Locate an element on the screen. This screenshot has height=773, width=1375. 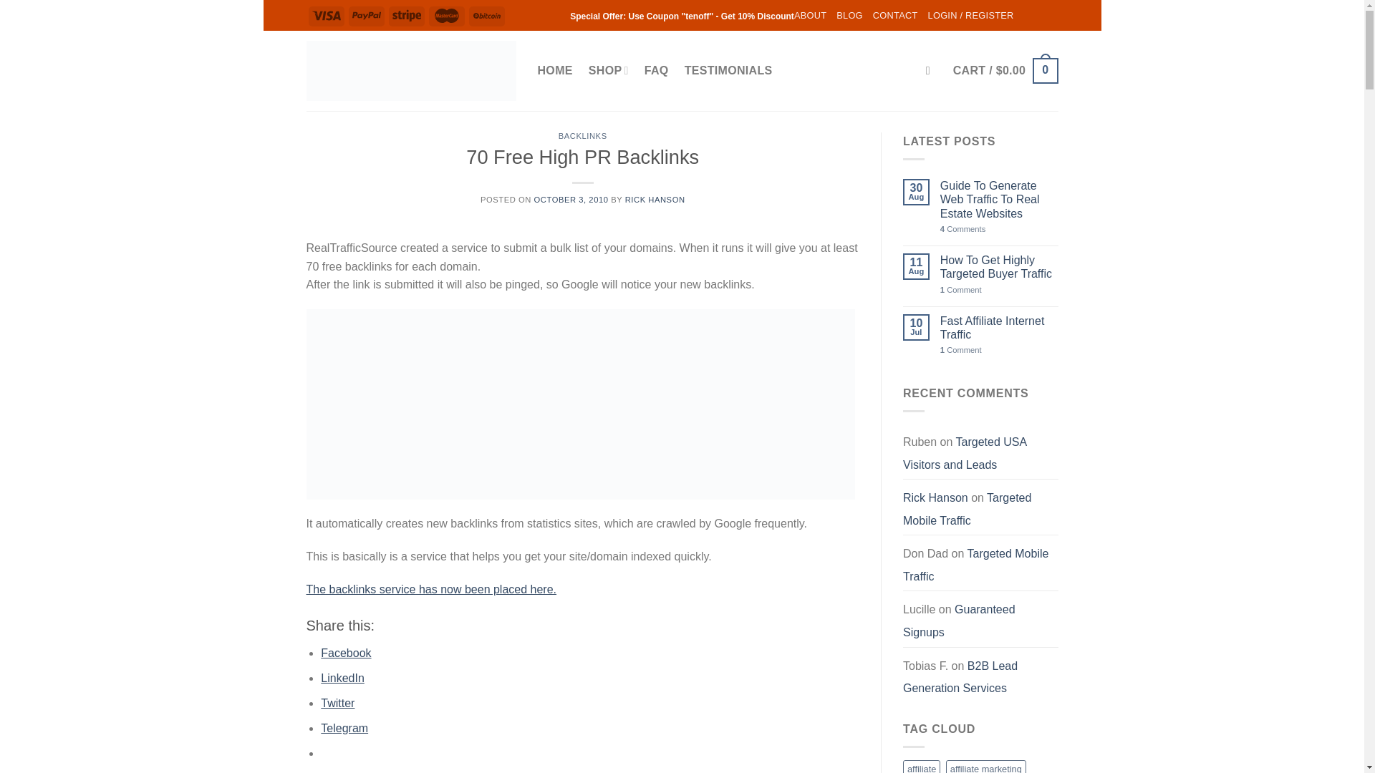
HOME is located at coordinates (554, 70).